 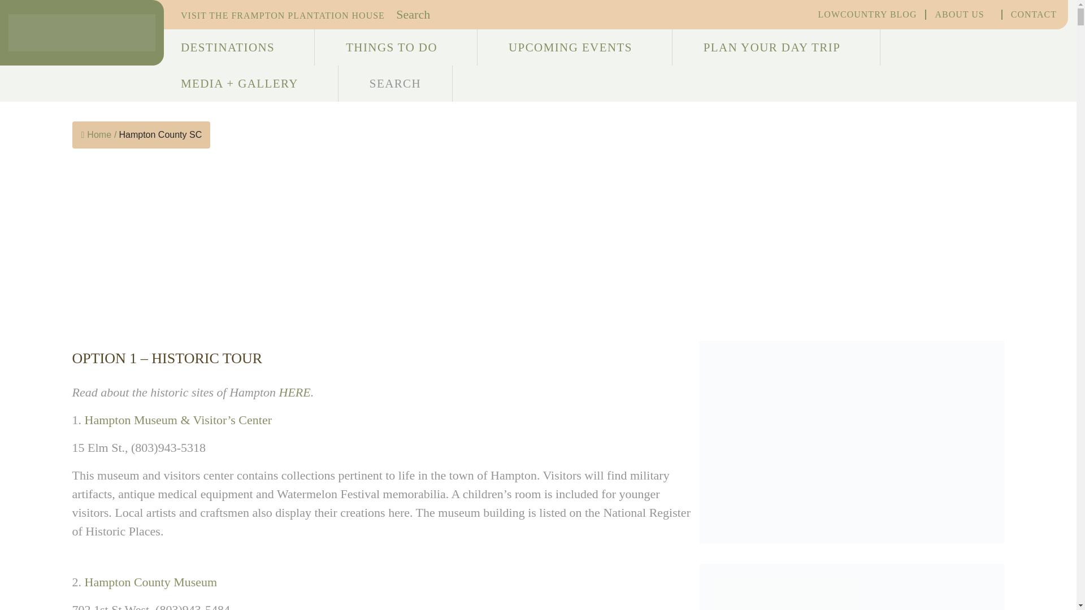 What do you see at coordinates (232, 47) in the screenshot?
I see `DESTINATIONS` at bounding box center [232, 47].